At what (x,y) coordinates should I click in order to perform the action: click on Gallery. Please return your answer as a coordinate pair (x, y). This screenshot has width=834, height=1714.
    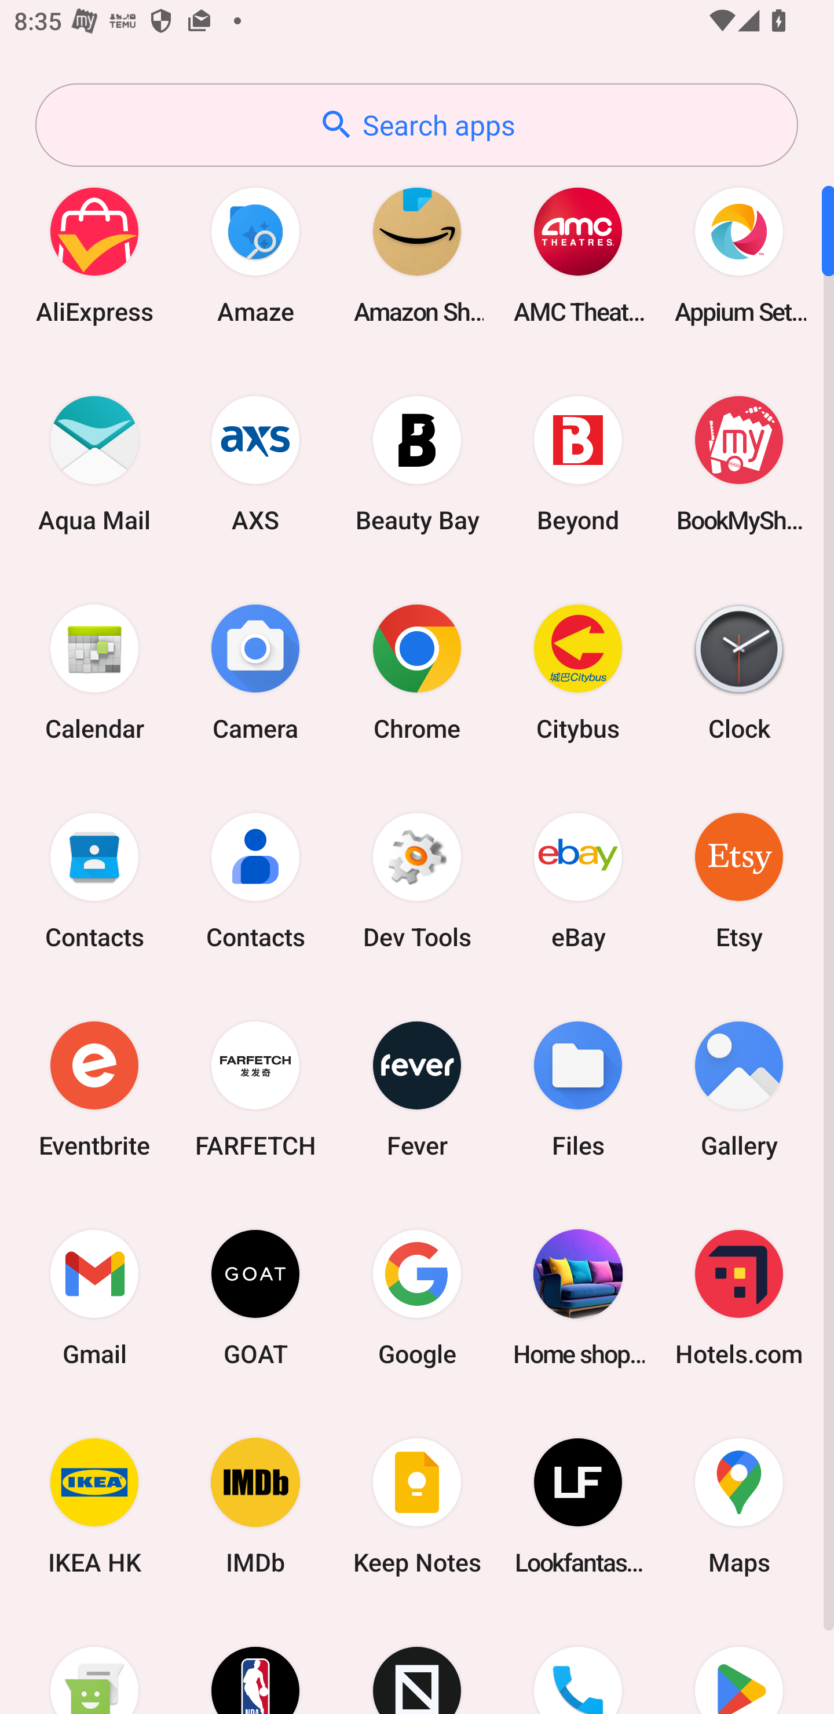
    Looking at the image, I should click on (739, 1089).